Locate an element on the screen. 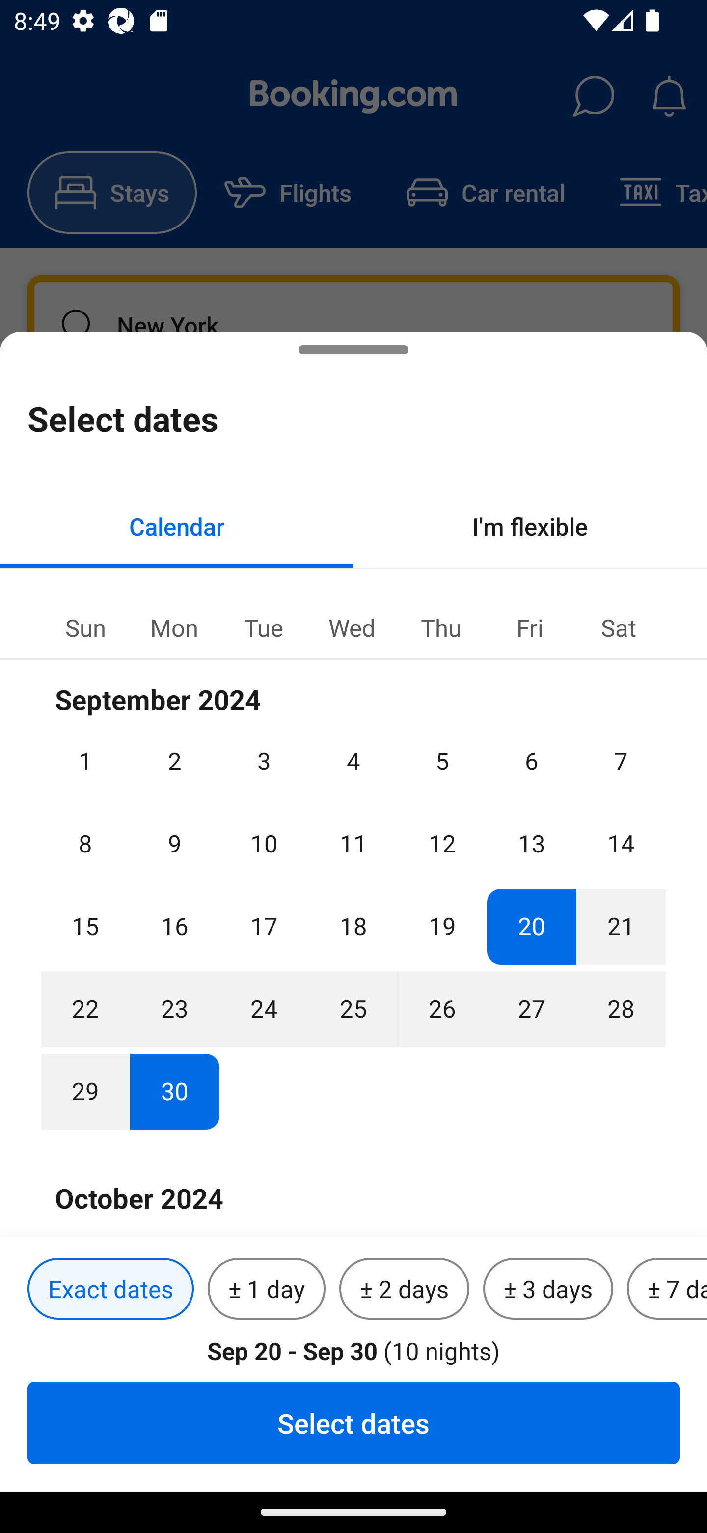  Select dates is located at coordinates (353, 1422).